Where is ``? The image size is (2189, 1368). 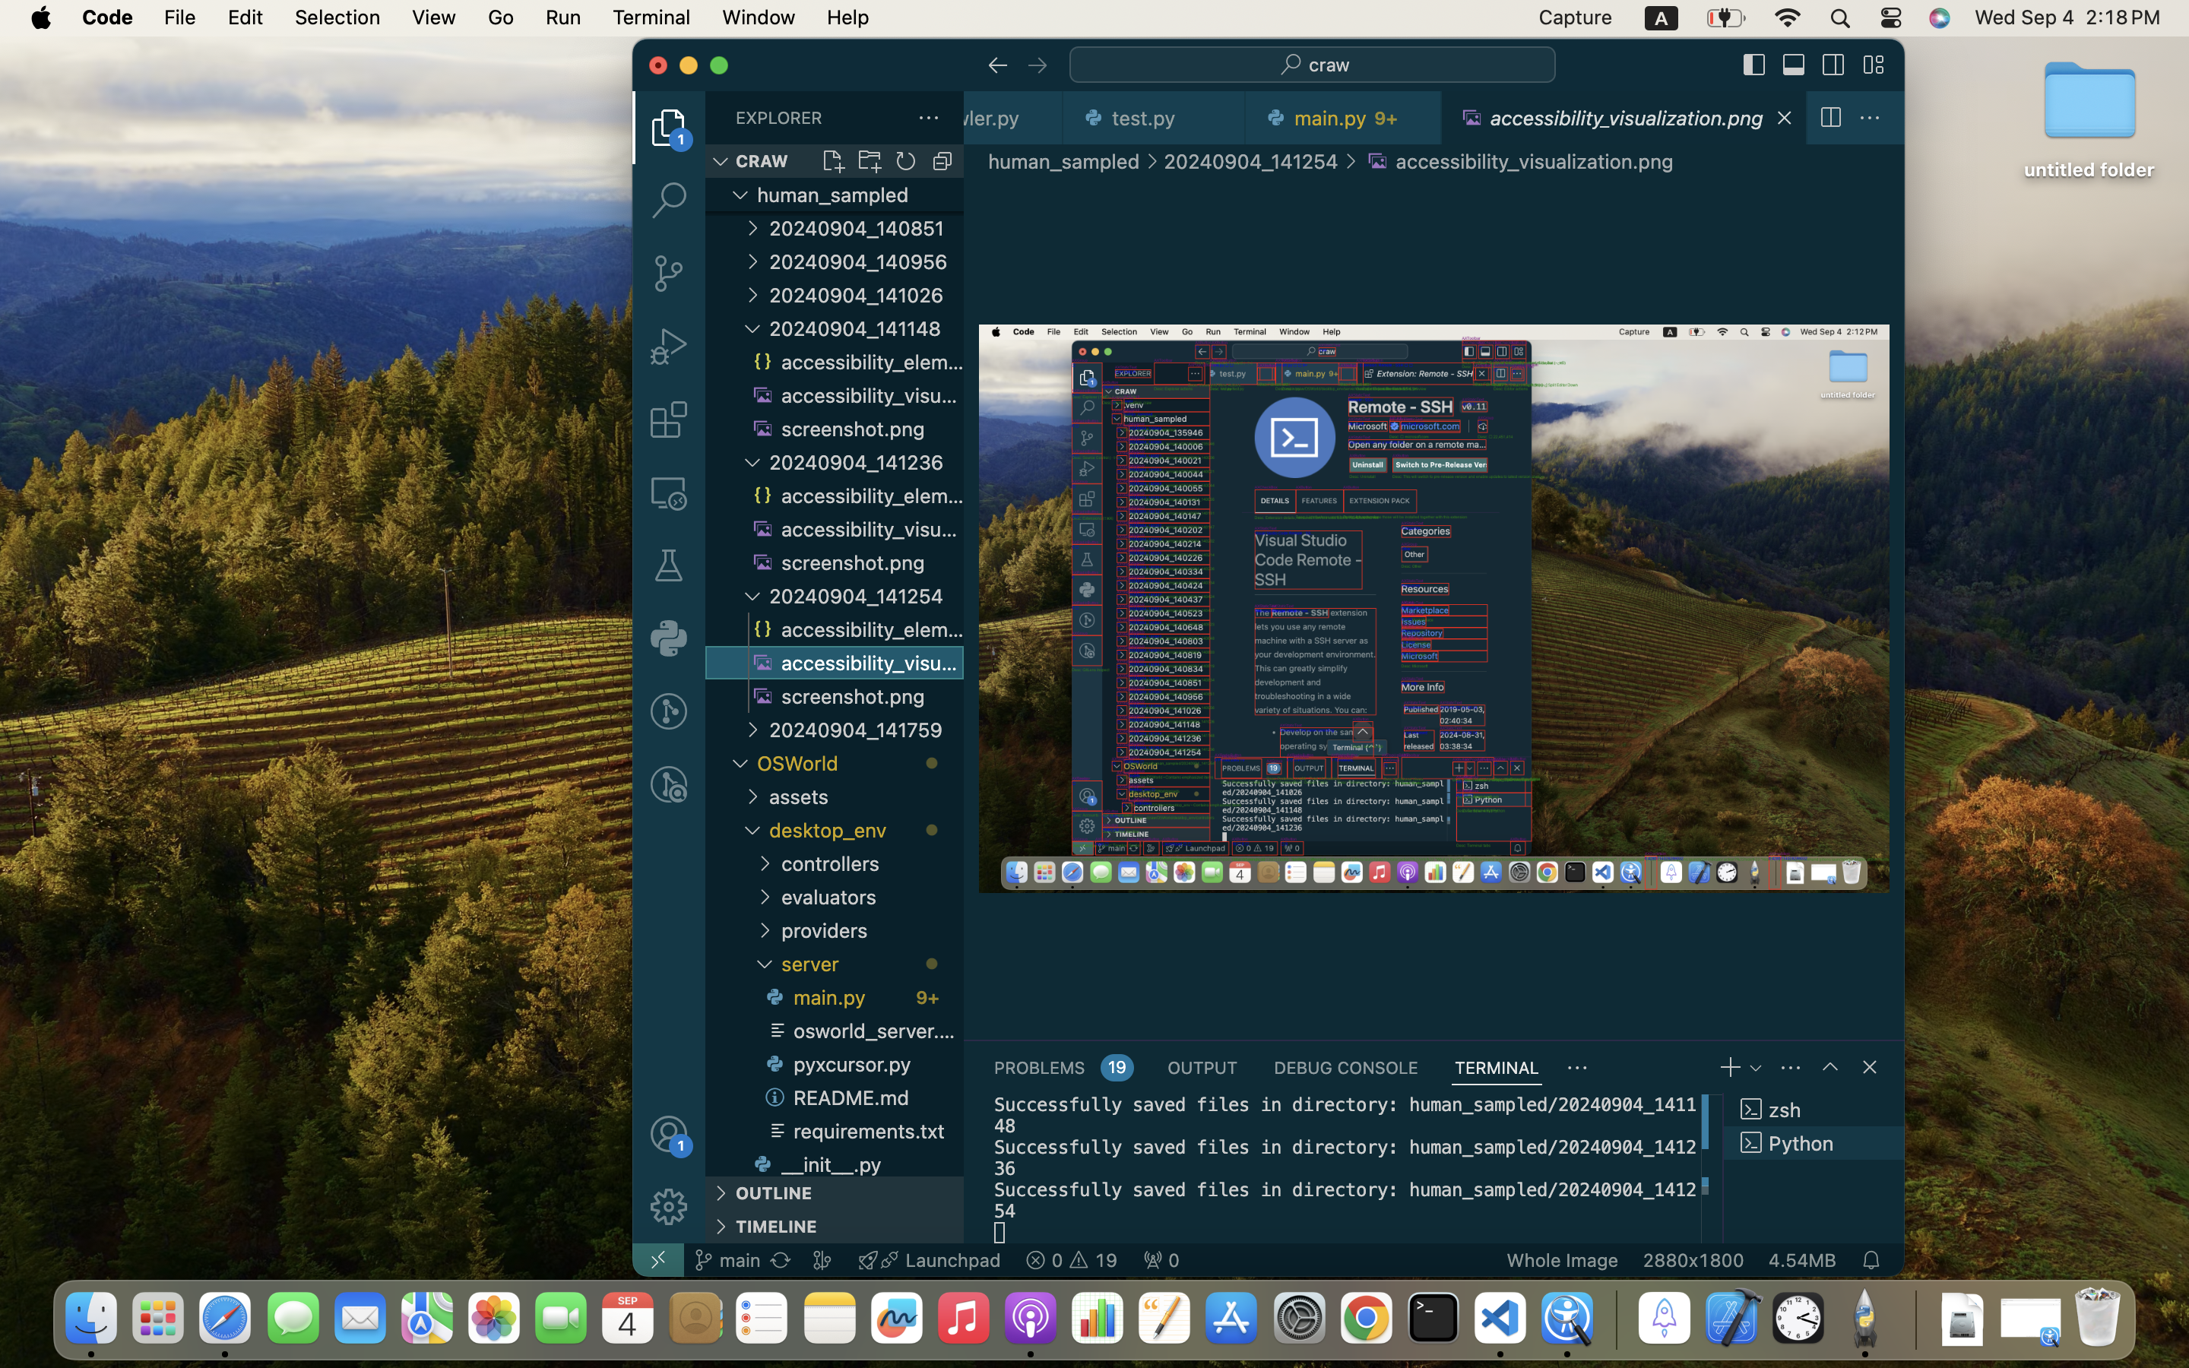
 is located at coordinates (1037, 65).